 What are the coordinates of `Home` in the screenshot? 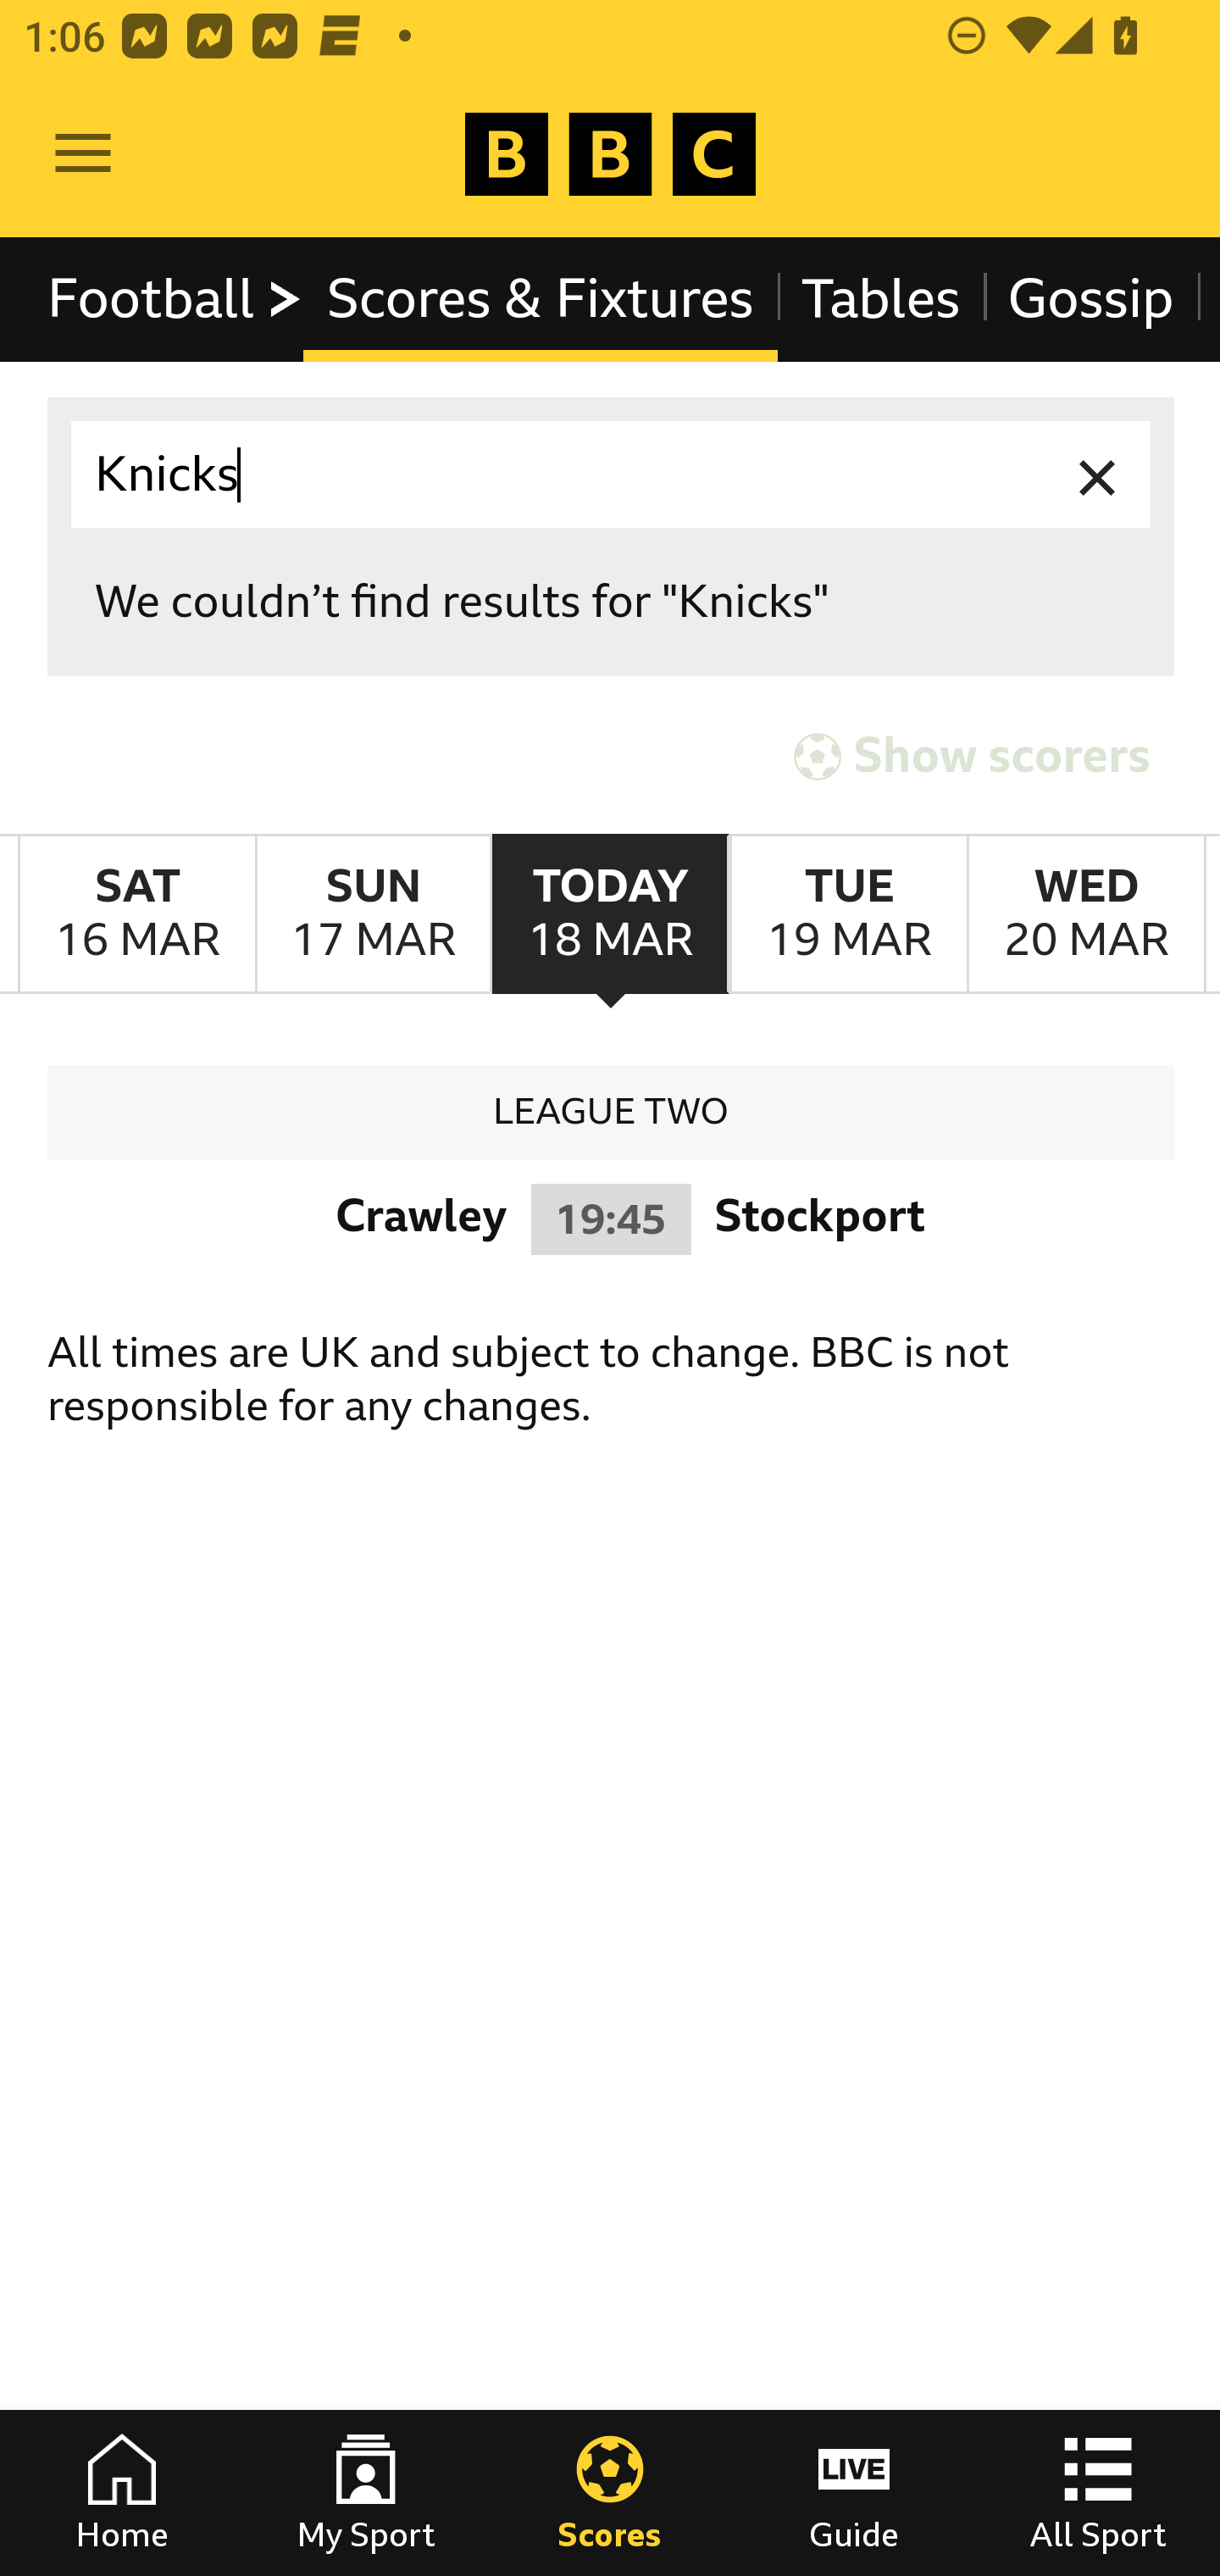 It's located at (122, 2493).